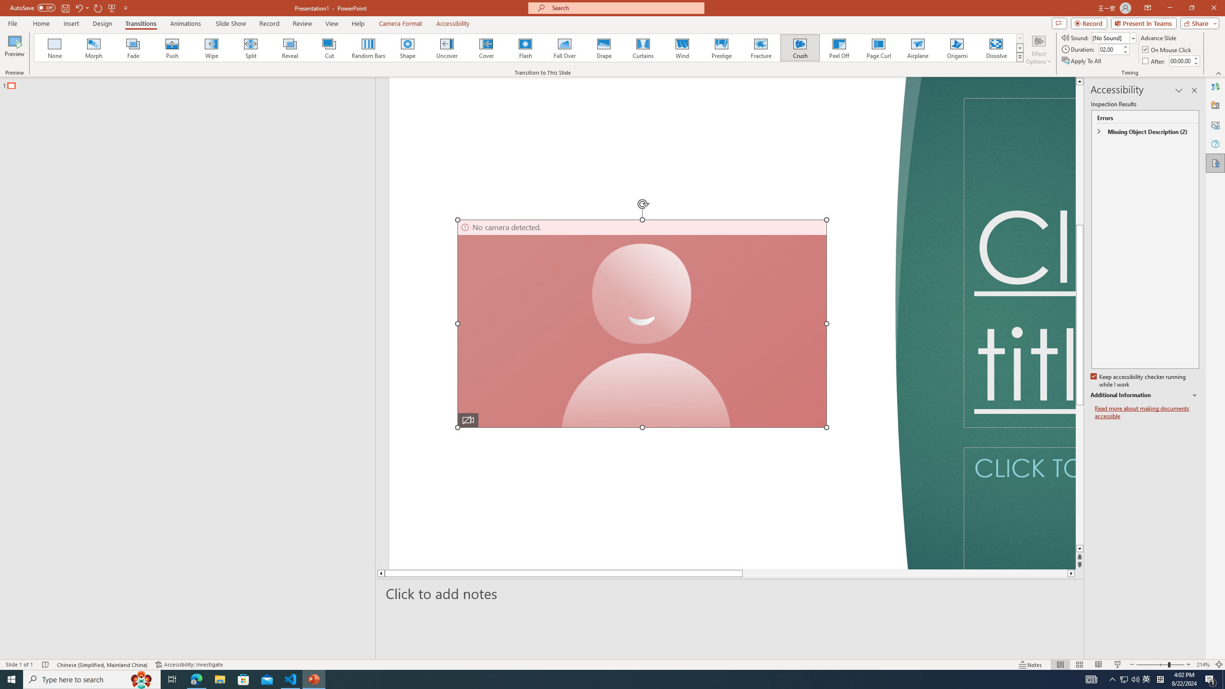 The width and height of the screenshot is (1225, 689). I want to click on Fall Over, so click(565, 48).